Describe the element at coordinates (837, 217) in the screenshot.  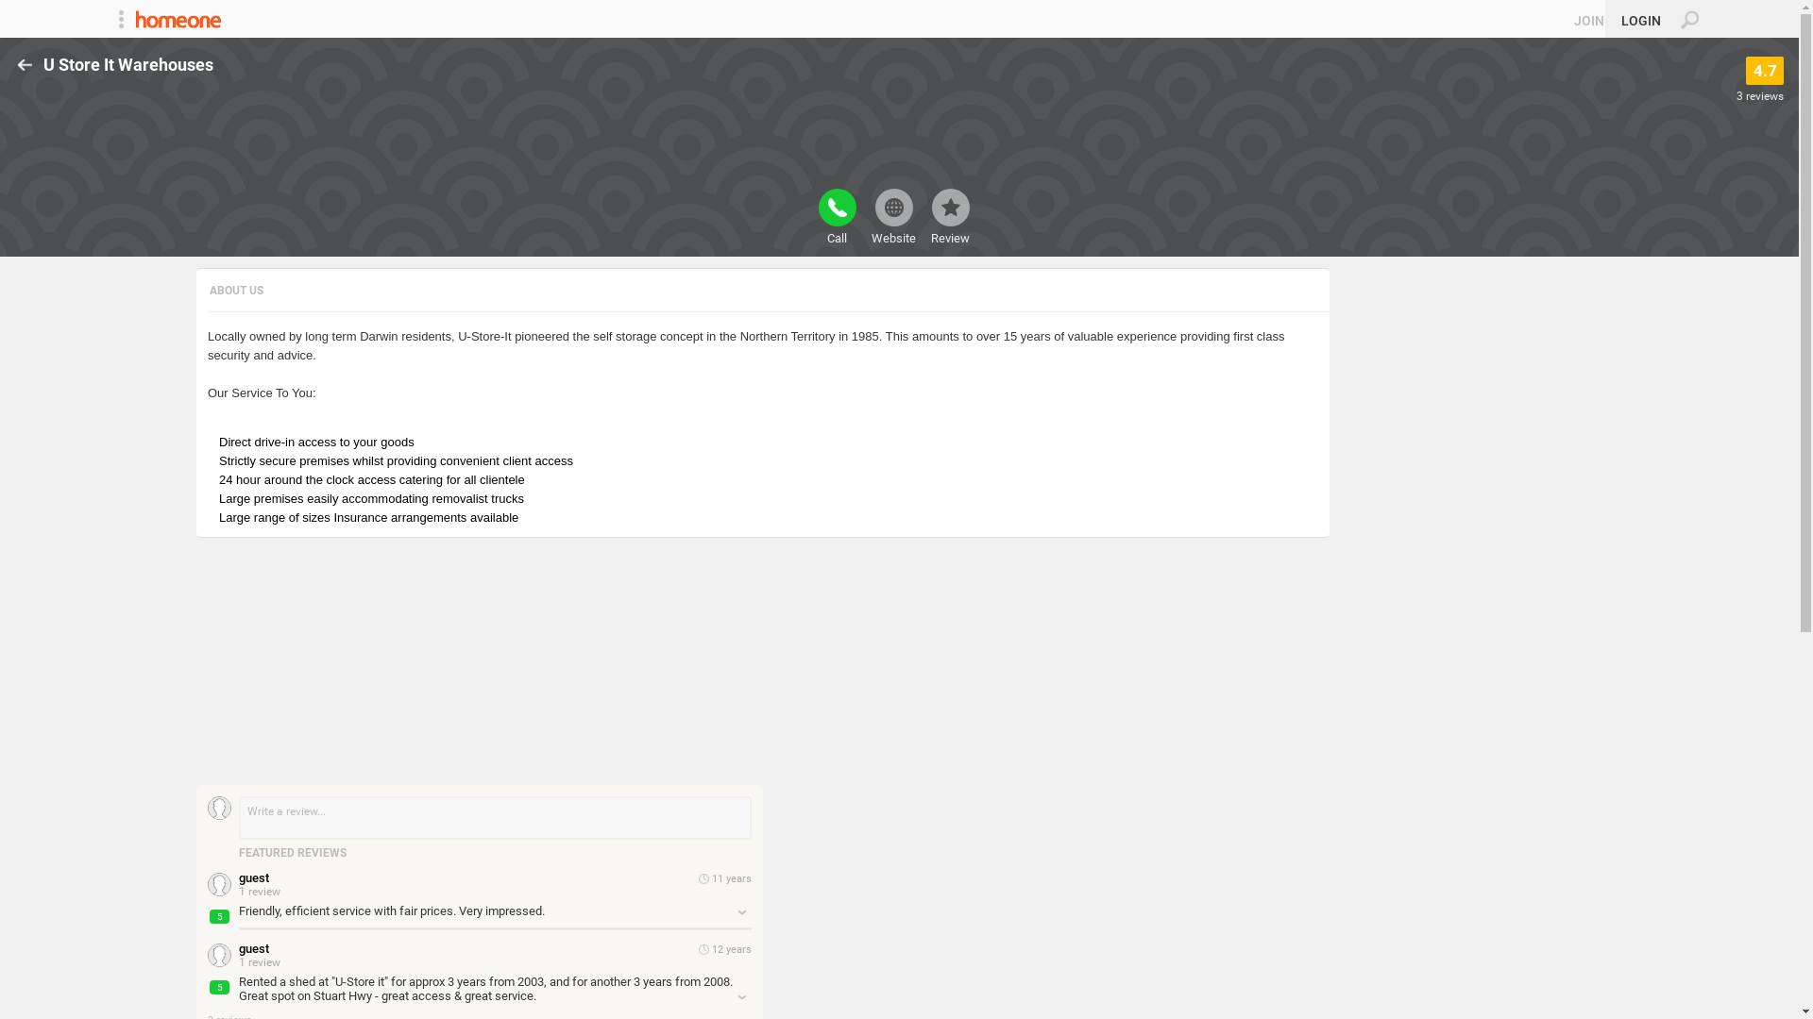
I see `Call` at that location.